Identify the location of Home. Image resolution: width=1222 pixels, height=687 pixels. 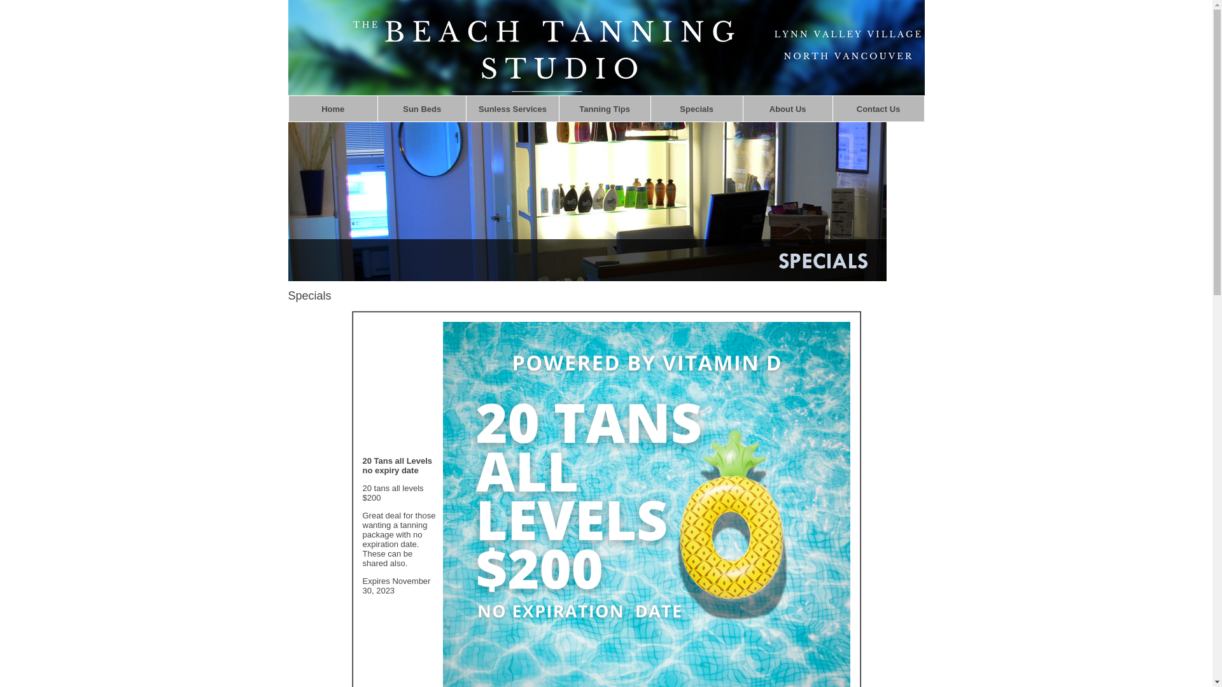
(332, 109).